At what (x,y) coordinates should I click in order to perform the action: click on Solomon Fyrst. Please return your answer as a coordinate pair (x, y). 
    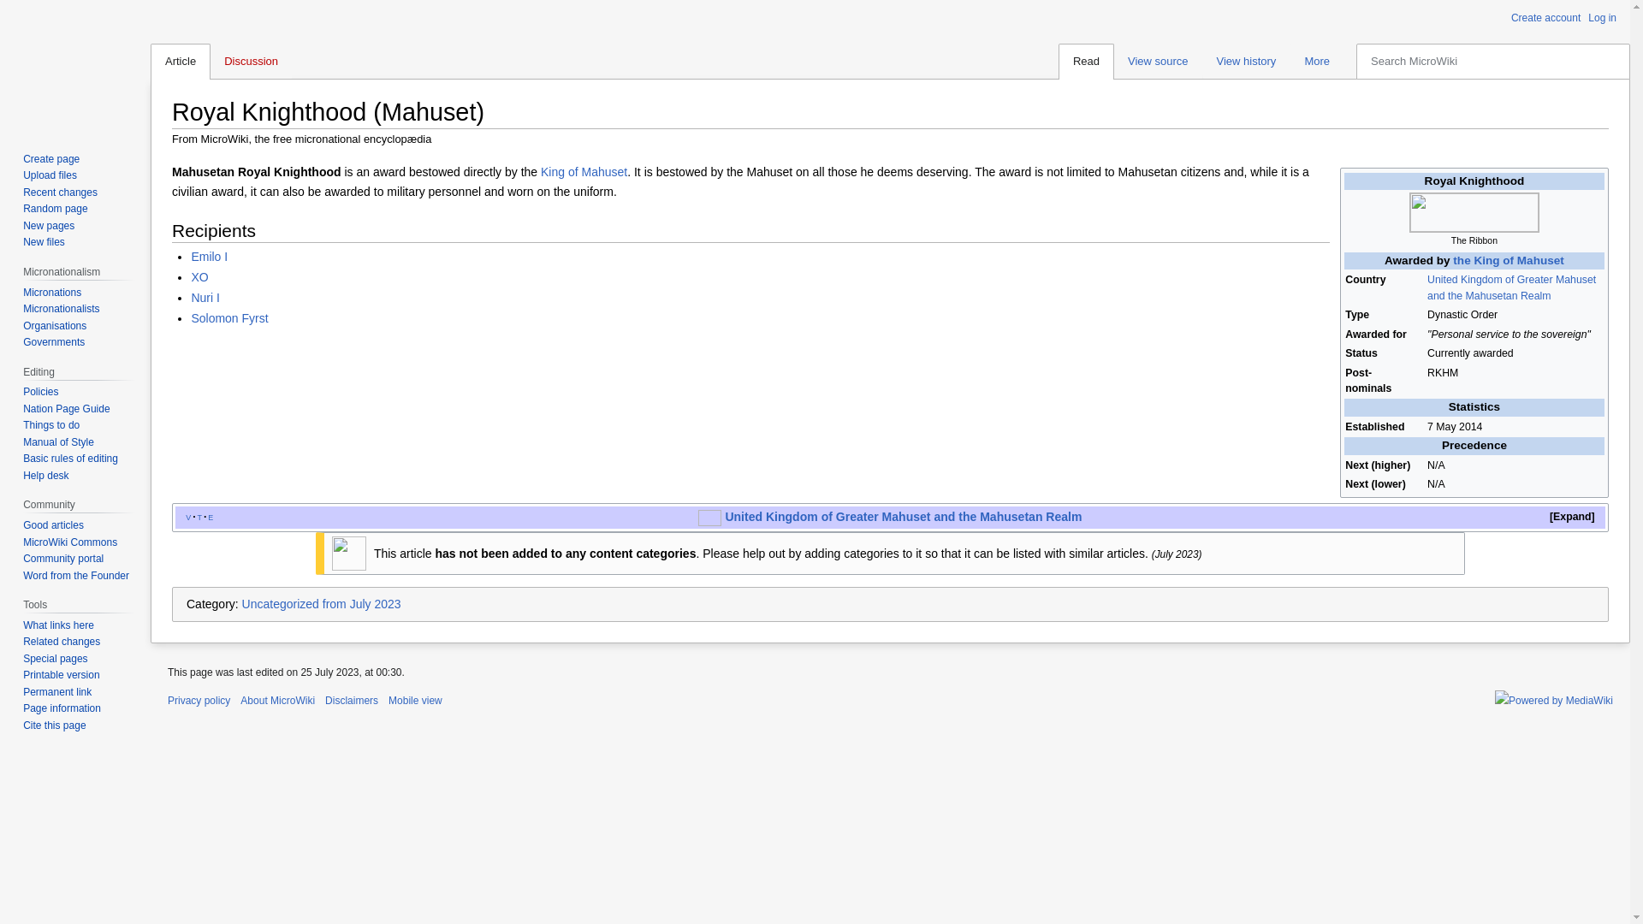
    Looking at the image, I should click on (228, 318).